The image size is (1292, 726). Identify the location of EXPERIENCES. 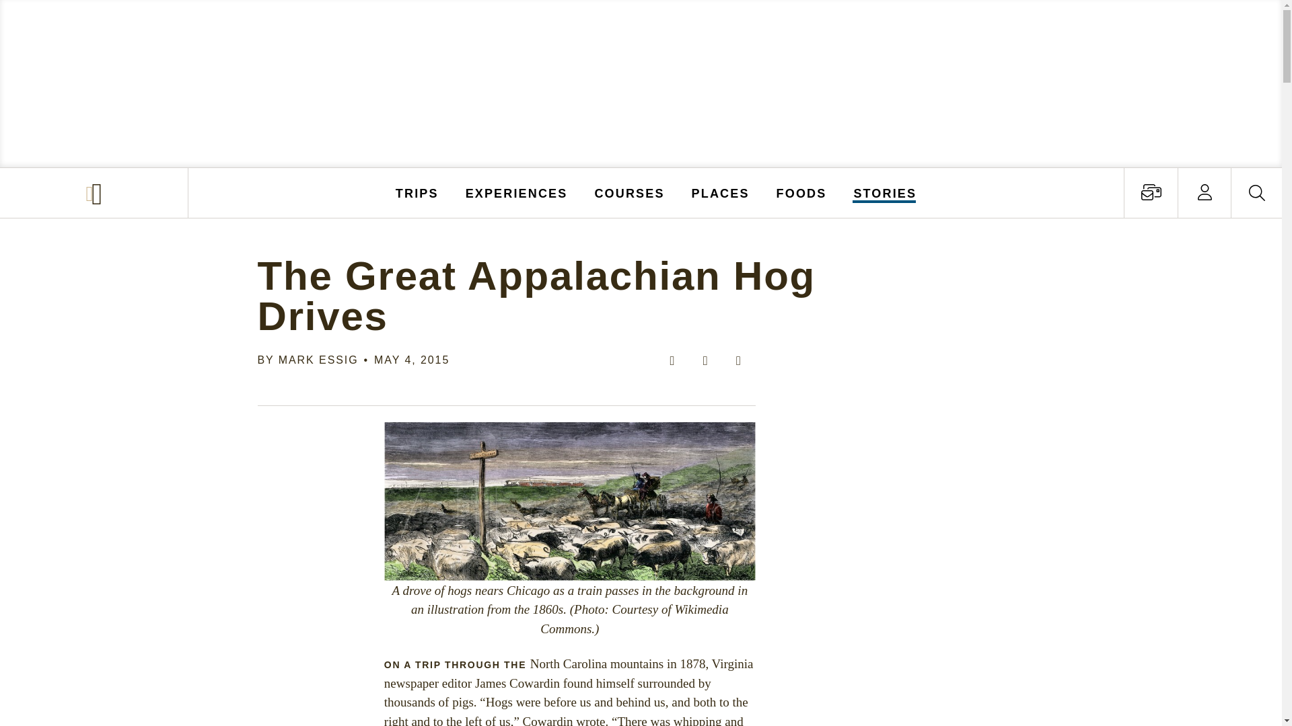
(517, 192).